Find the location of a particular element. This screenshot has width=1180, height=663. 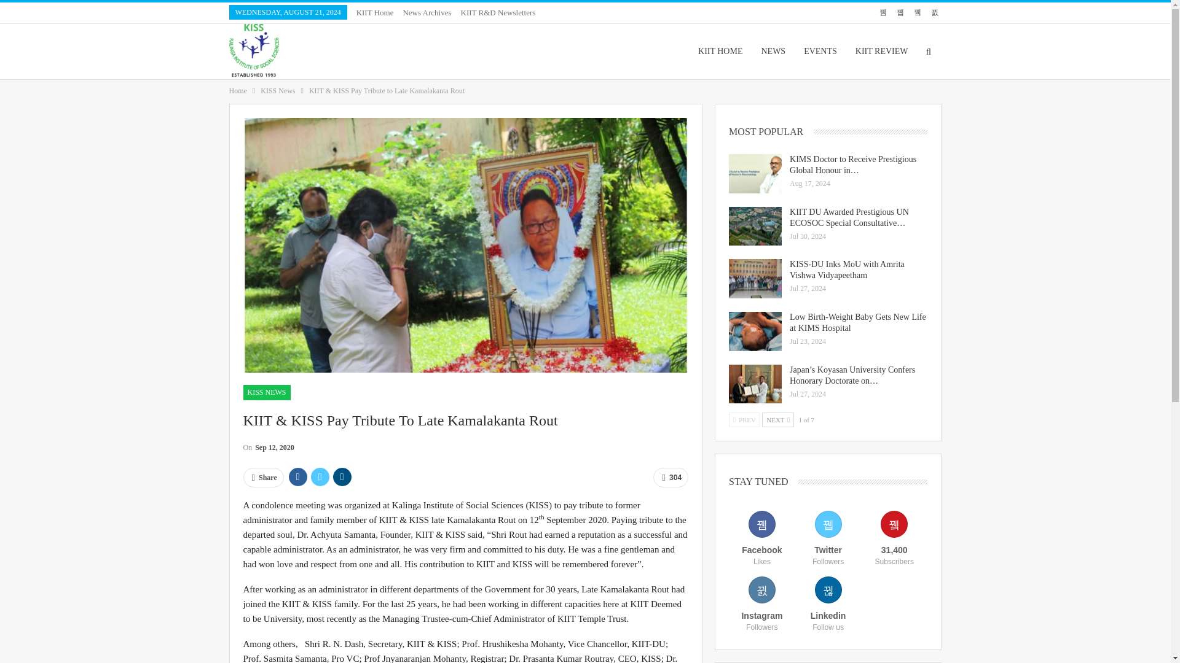

KISS News is located at coordinates (278, 91).